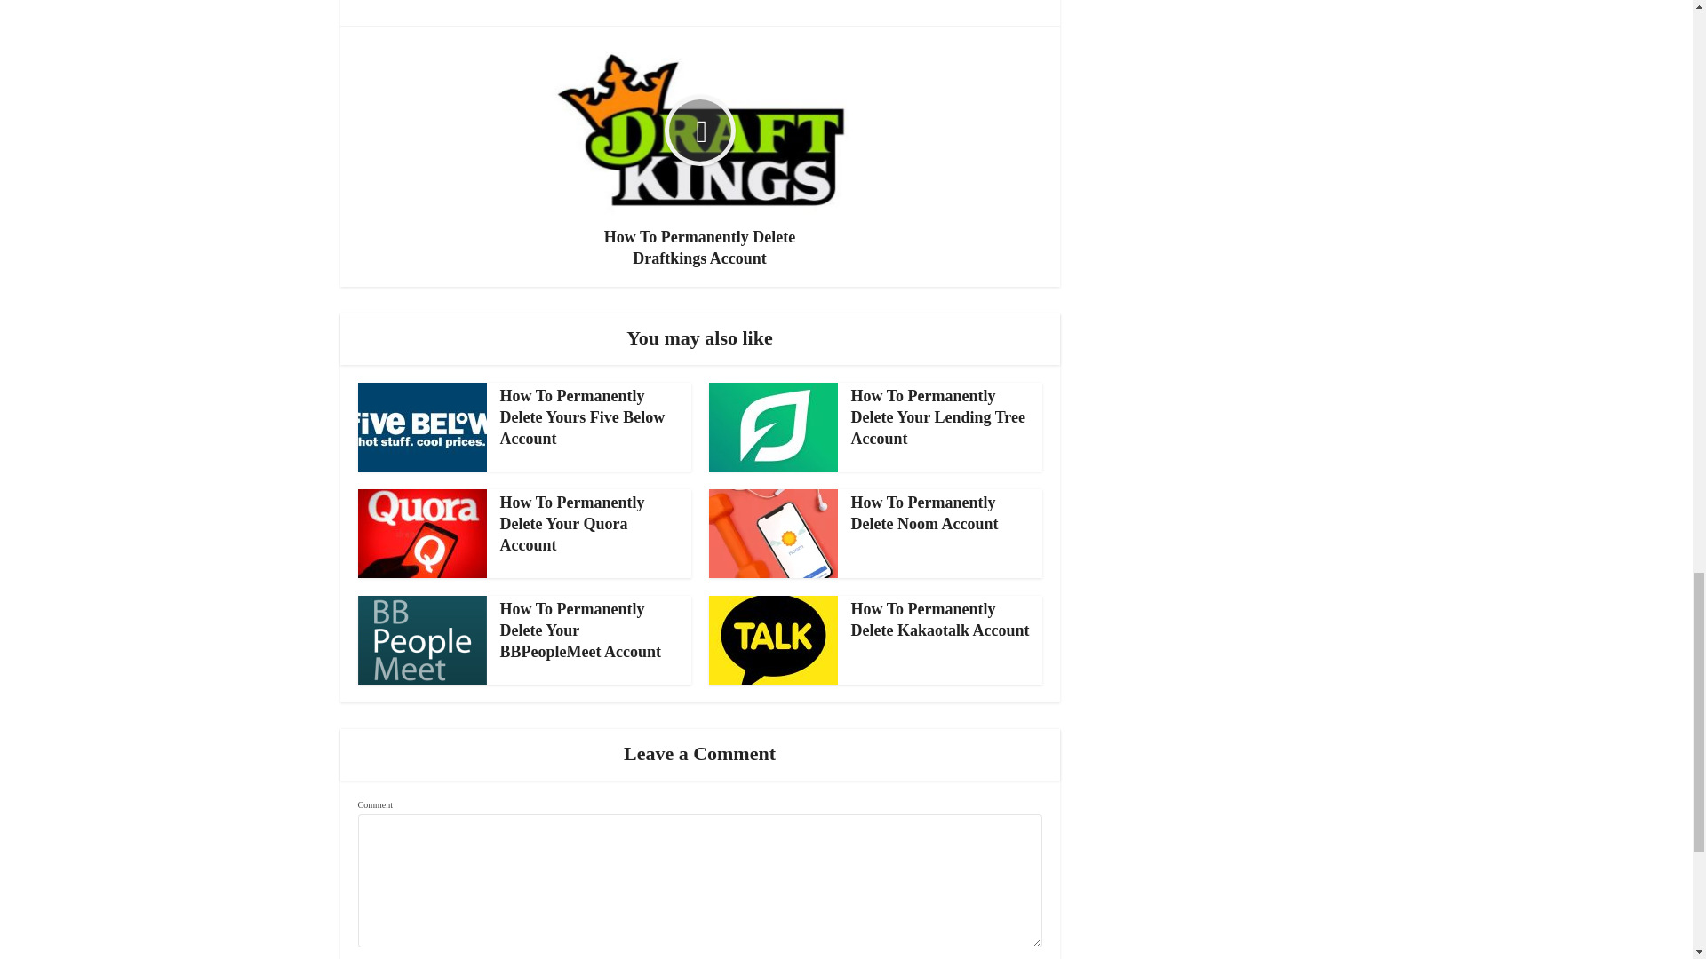  Describe the element at coordinates (572, 524) in the screenshot. I see `How To Permanently Delete Your Quora Account` at that location.